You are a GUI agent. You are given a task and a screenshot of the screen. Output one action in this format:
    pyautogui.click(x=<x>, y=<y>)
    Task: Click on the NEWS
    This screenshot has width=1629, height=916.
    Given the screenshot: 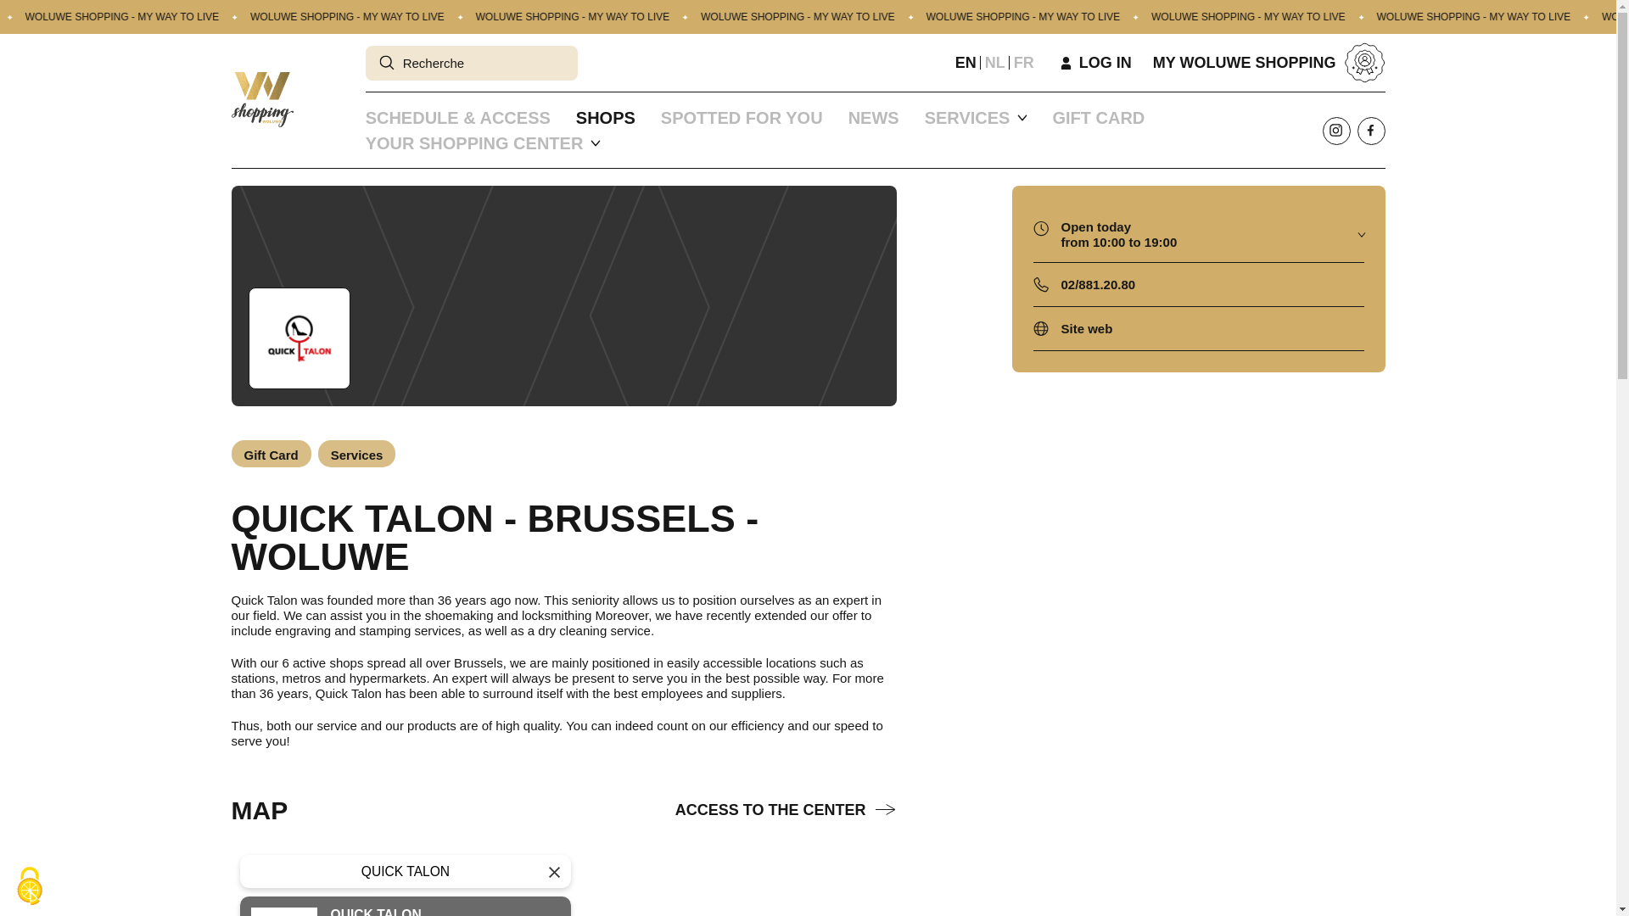 What is the action you would take?
    pyautogui.click(x=874, y=117)
    